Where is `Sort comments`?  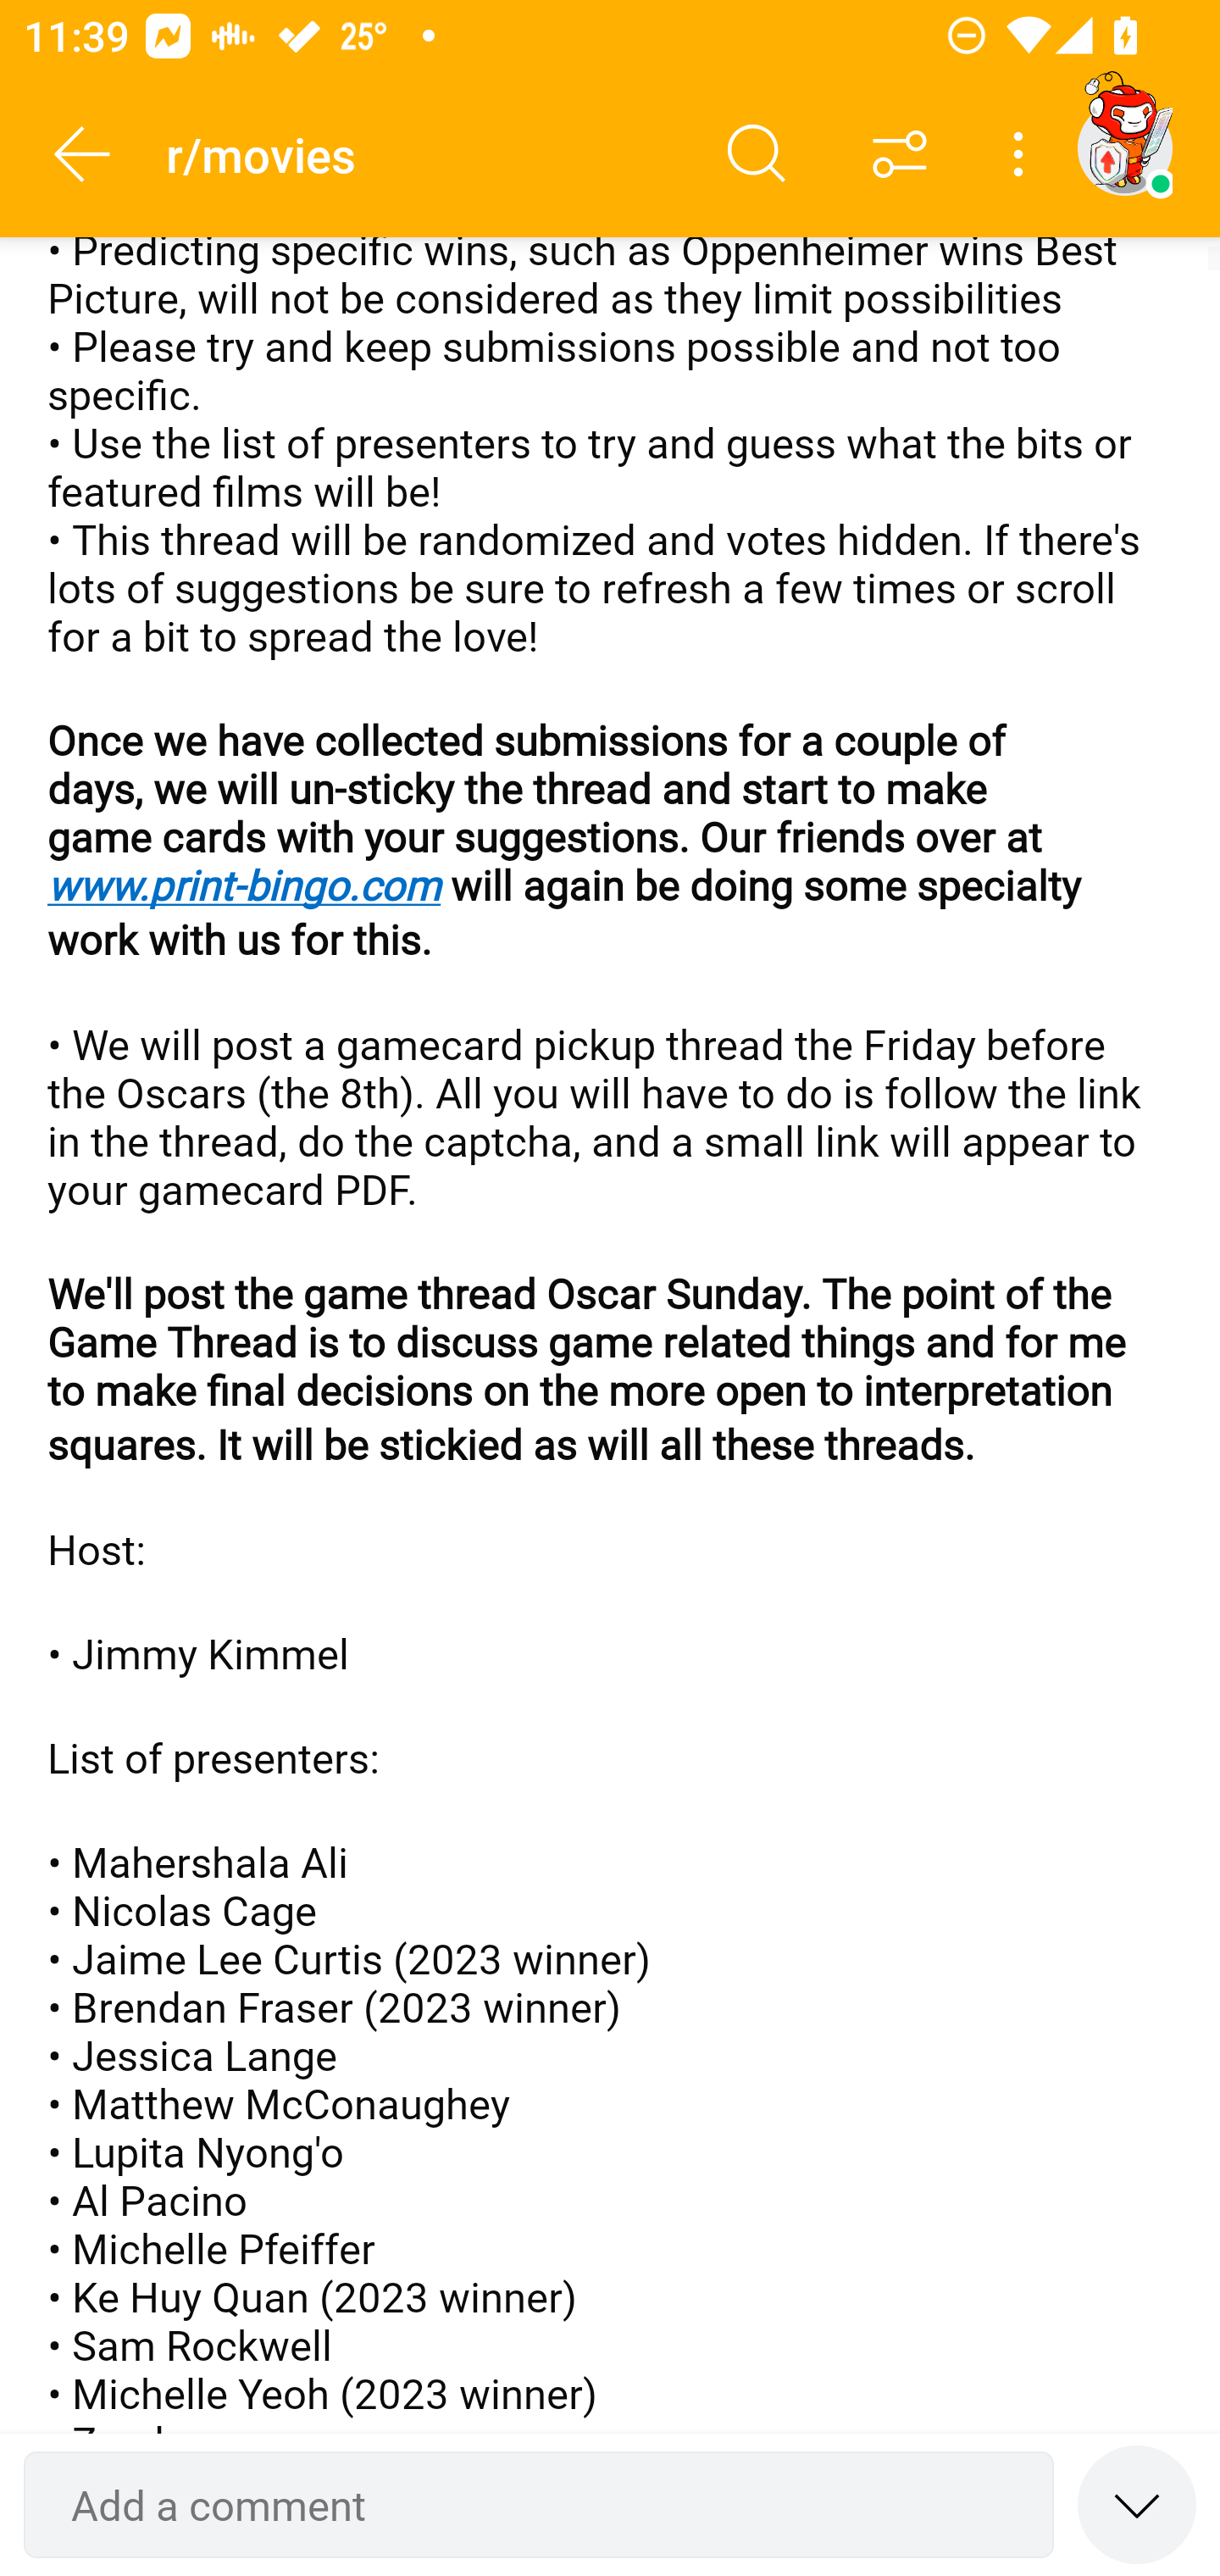 Sort comments is located at coordinates (900, 154).